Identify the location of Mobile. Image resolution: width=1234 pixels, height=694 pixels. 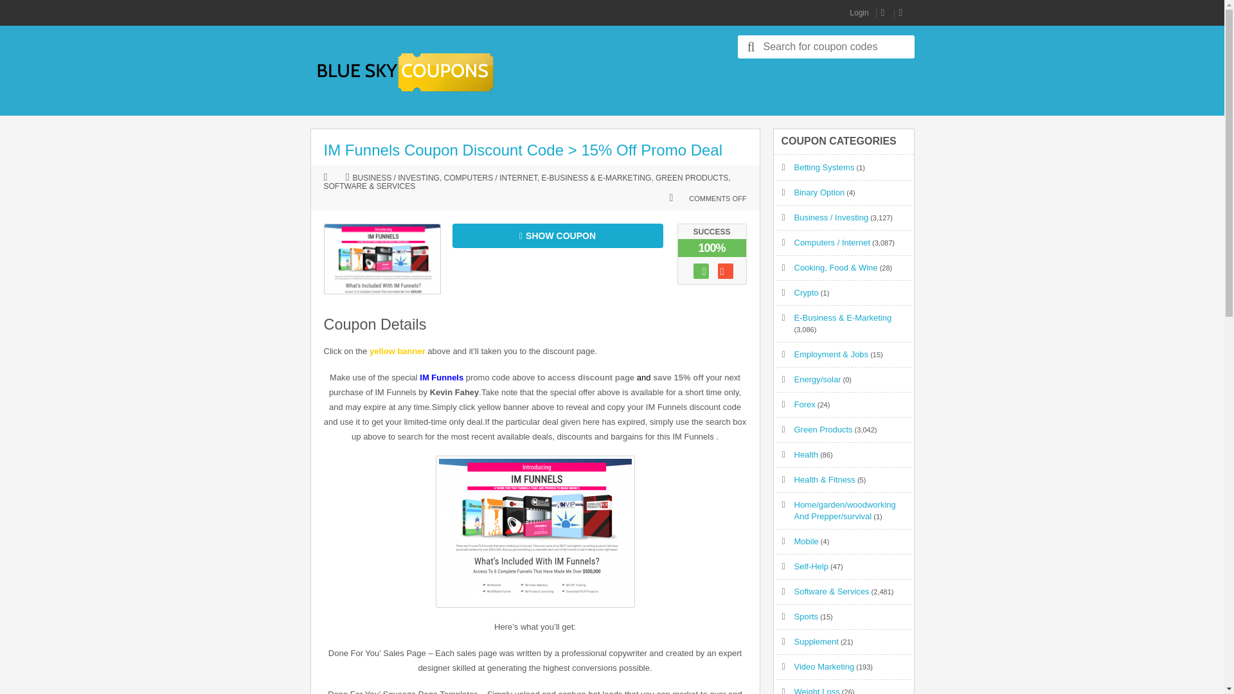
(807, 541).